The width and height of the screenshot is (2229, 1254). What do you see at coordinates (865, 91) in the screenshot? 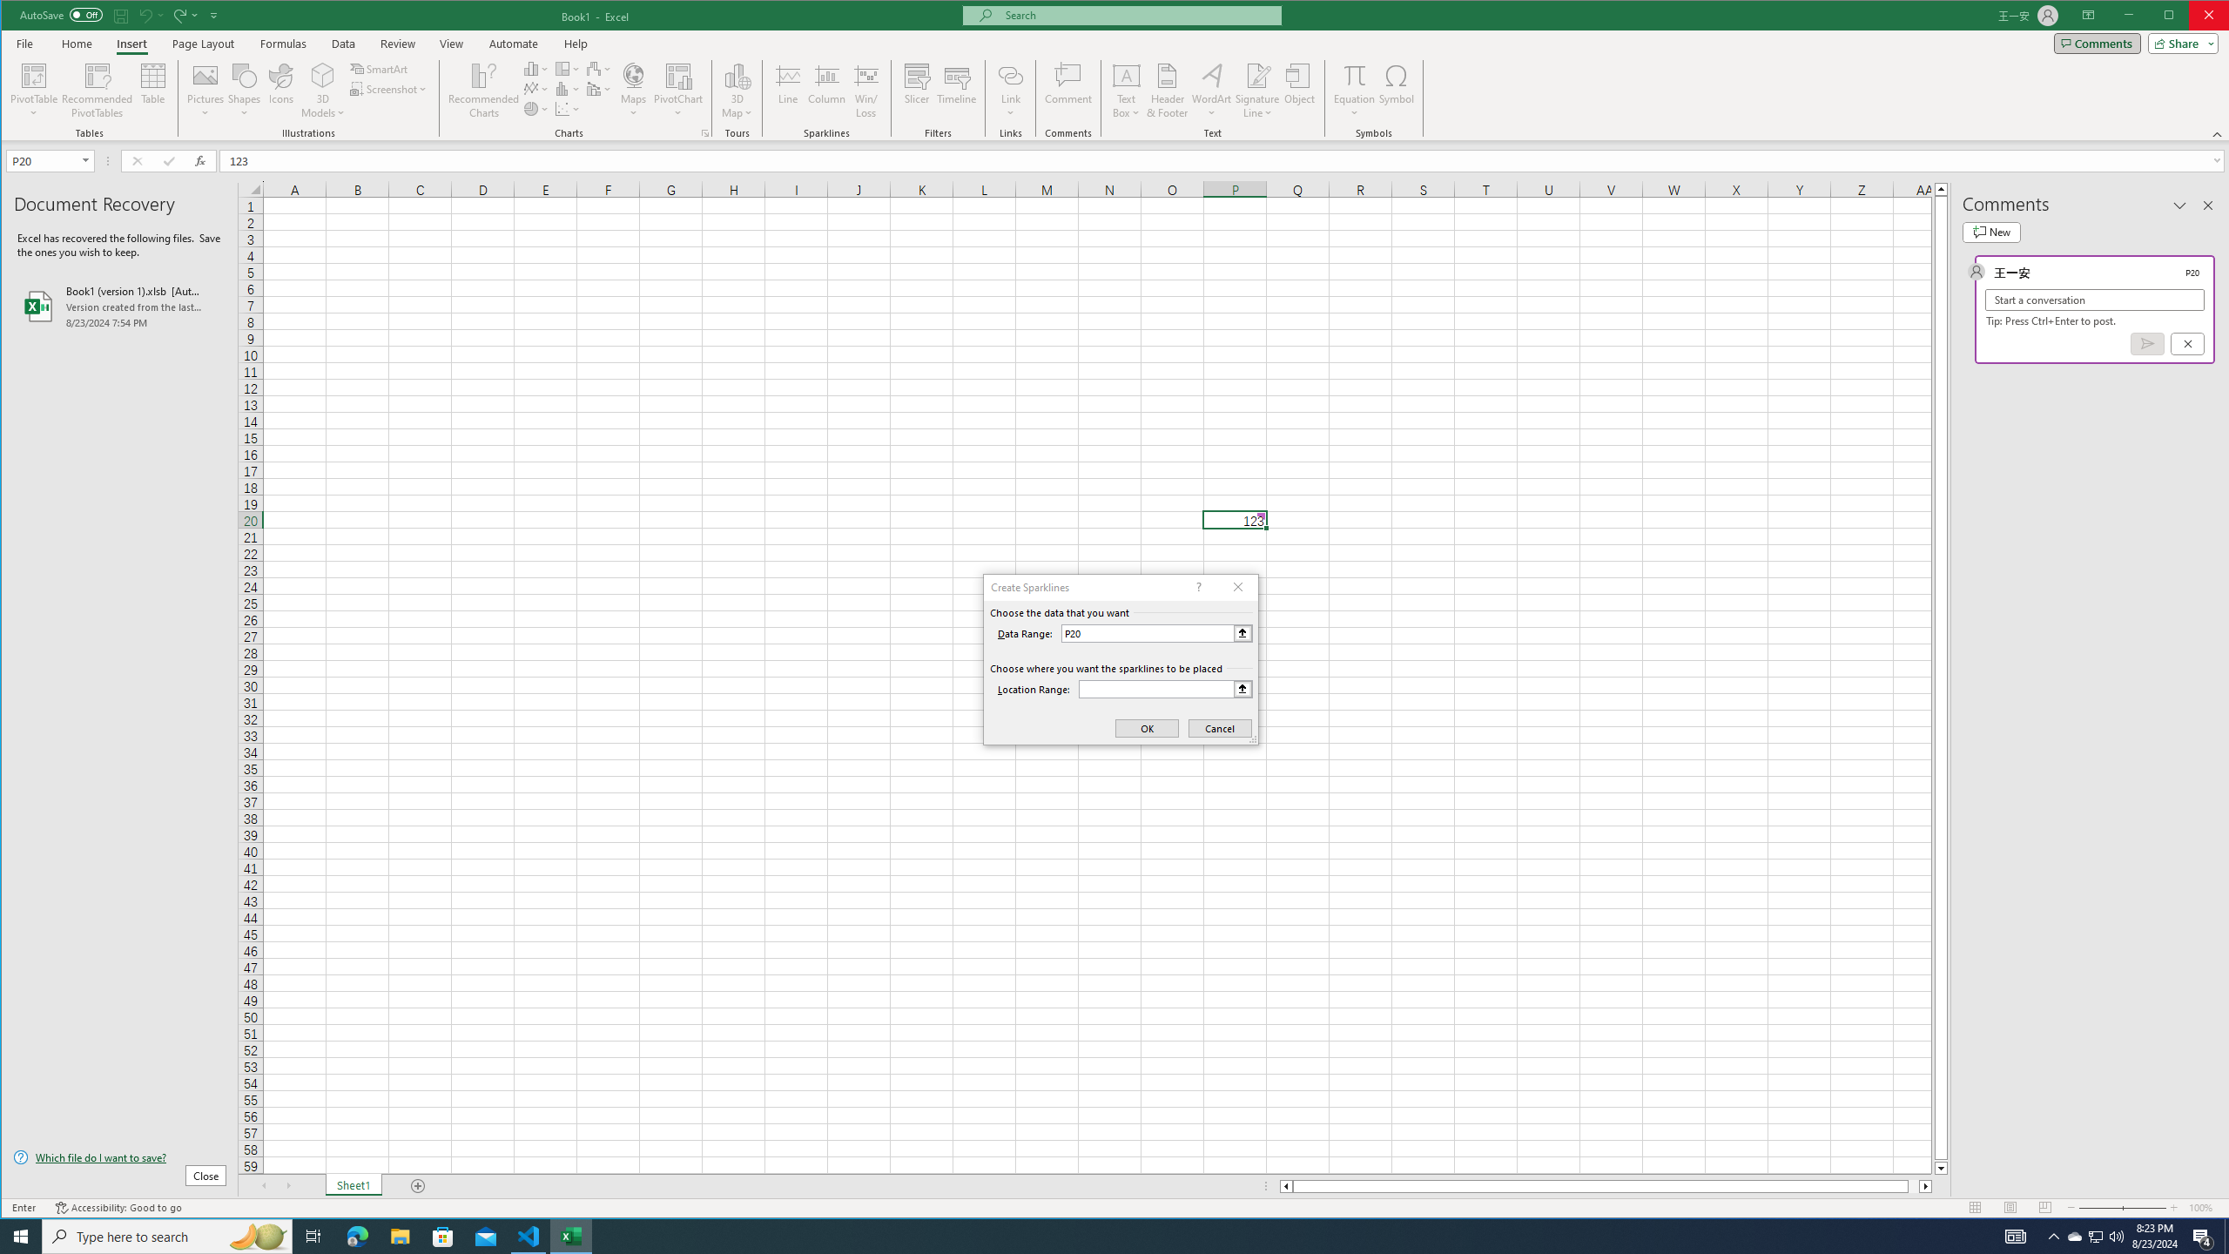
I see `Win/Loss` at bounding box center [865, 91].